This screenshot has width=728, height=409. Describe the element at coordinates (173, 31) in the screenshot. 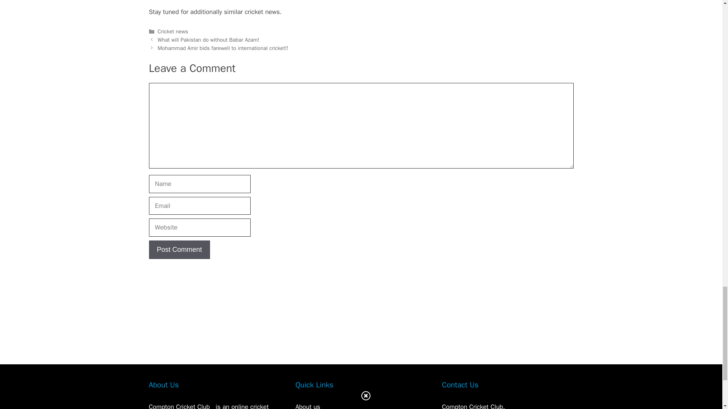

I see `Cricket news` at that location.